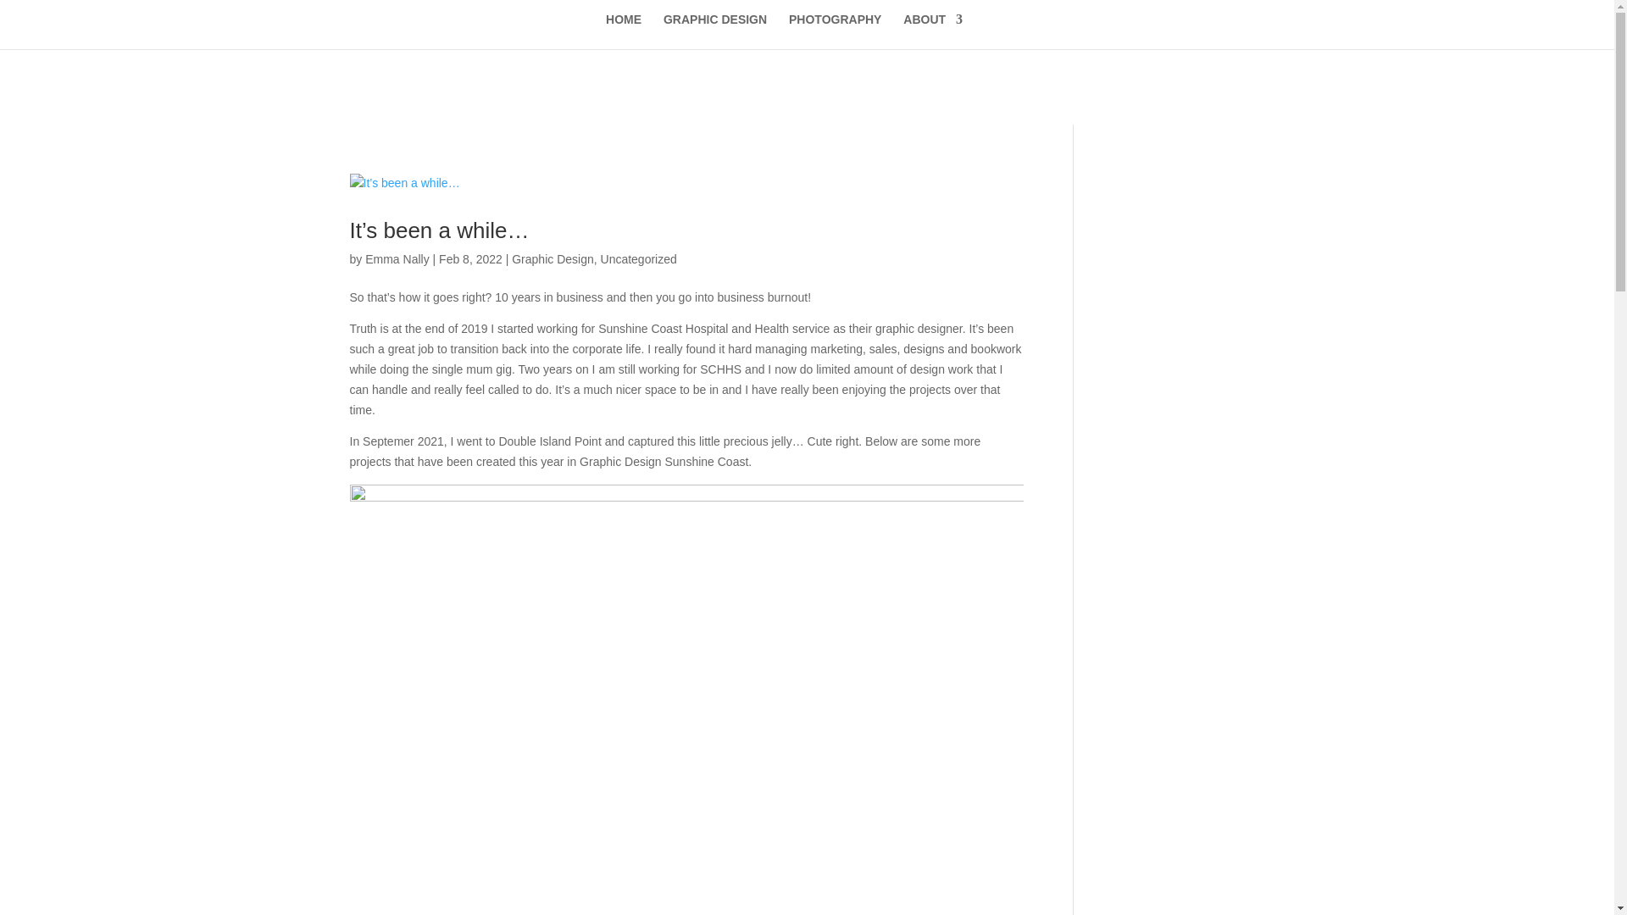  Describe the element at coordinates (715, 31) in the screenshot. I see `GRAPHIC DESIGN` at that location.